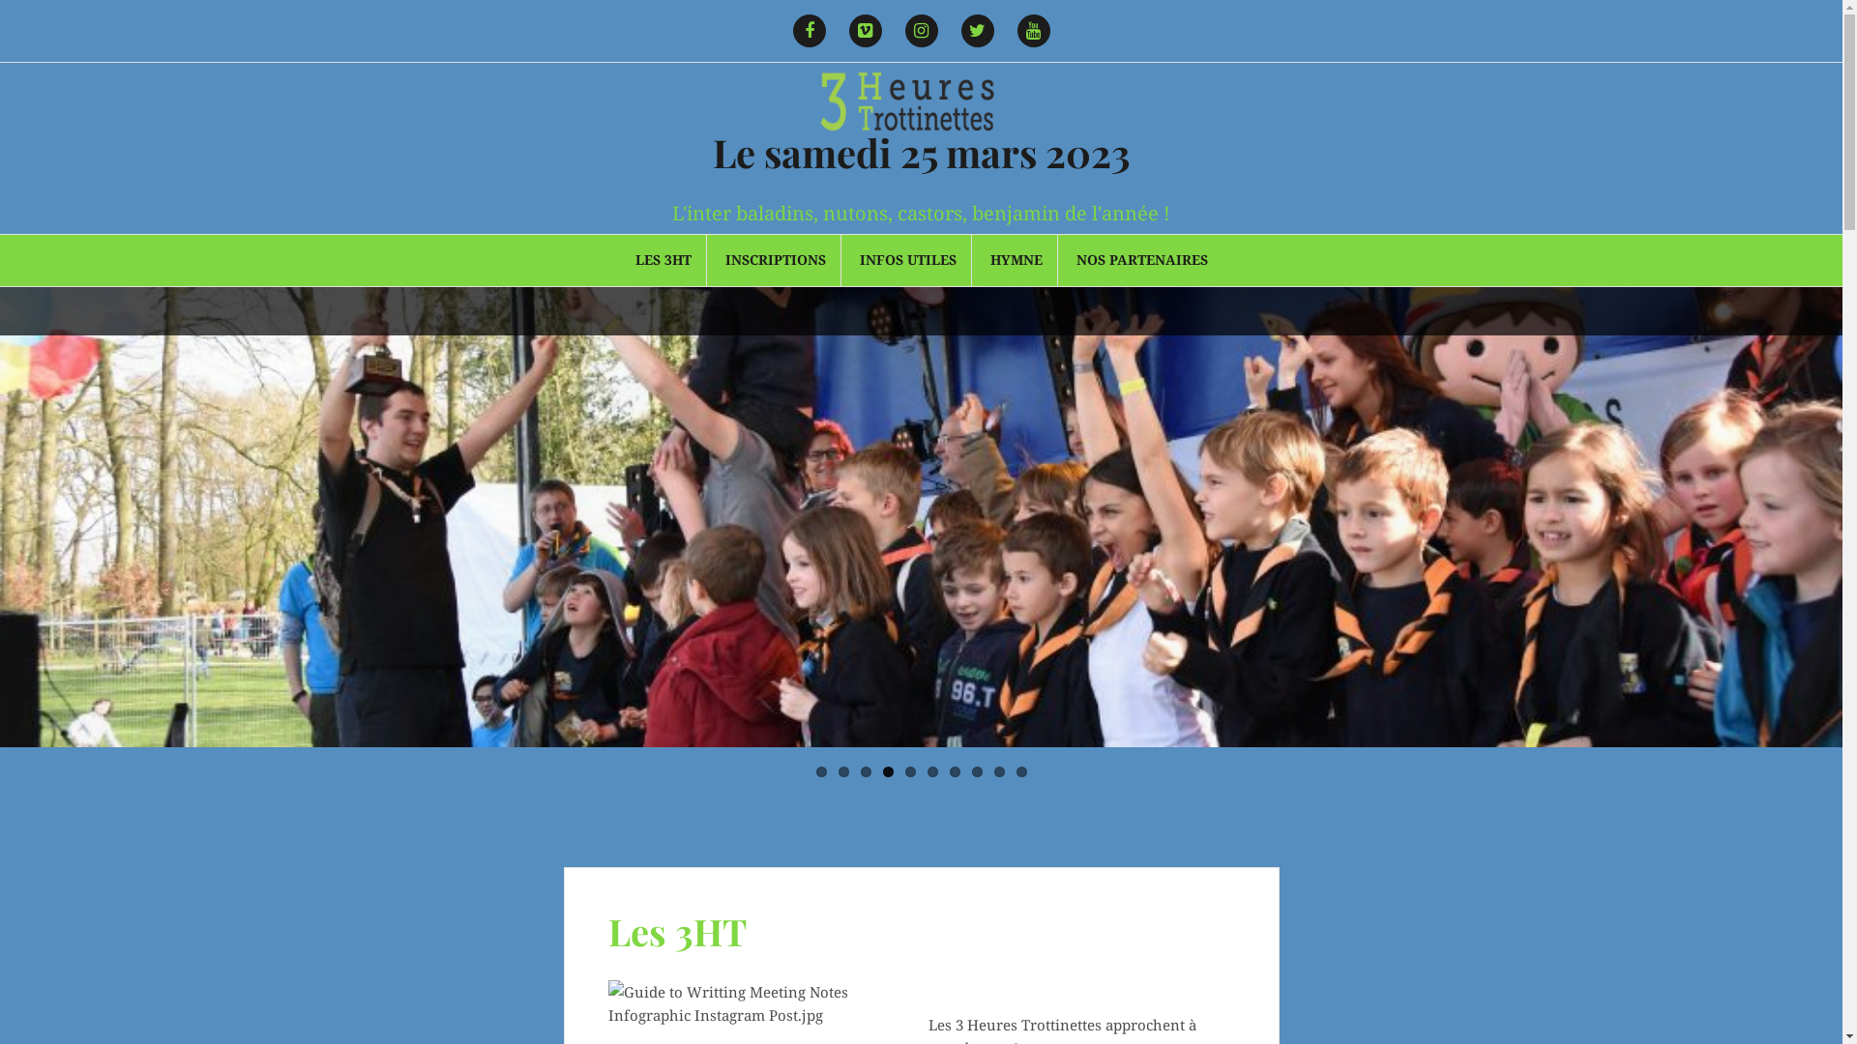 This screenshot has width=1857, height=1044. I want to click on Le samedi 25 mars 2023, so click(921, 153).